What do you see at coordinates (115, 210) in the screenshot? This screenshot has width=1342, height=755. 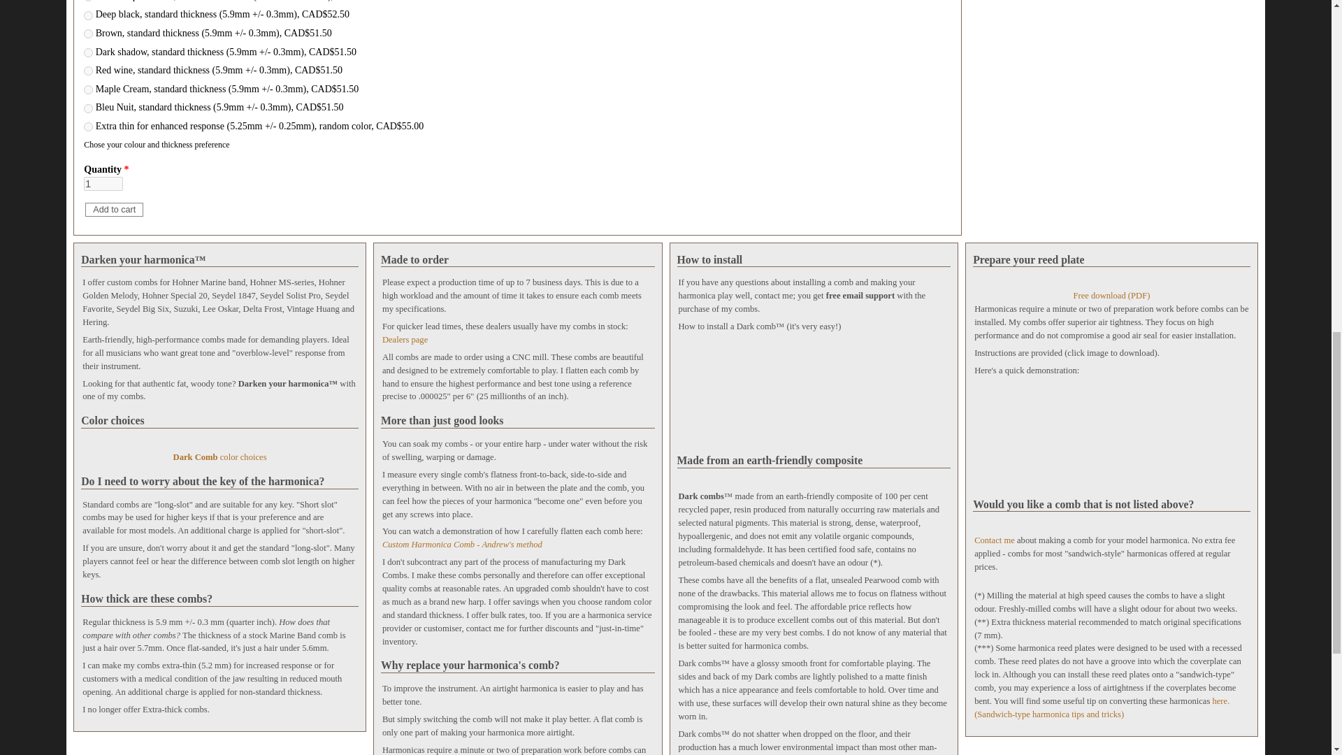 I see `Add to cart` at bounding box center [115, 210].